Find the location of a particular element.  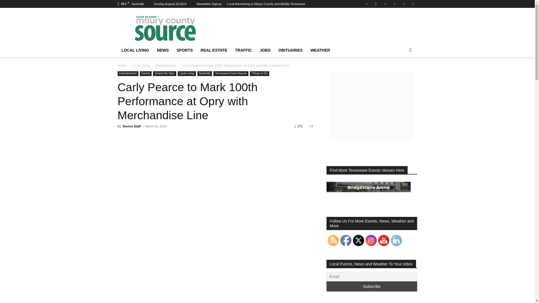

Subscribe is located at coordinates (372, 286).